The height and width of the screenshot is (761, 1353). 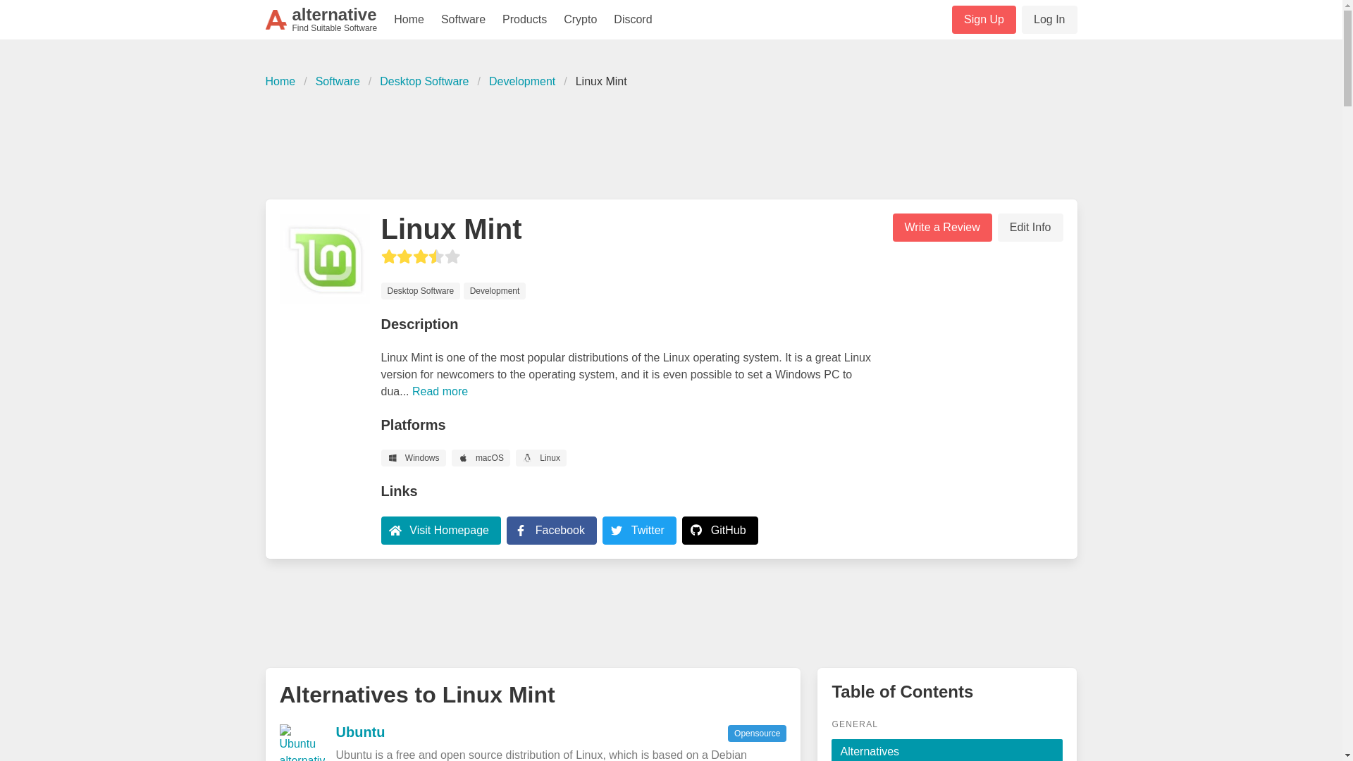 What do you see at coordinates (601, 82) in the screenshot?
I see `Home` at bounding box center [601, 82].